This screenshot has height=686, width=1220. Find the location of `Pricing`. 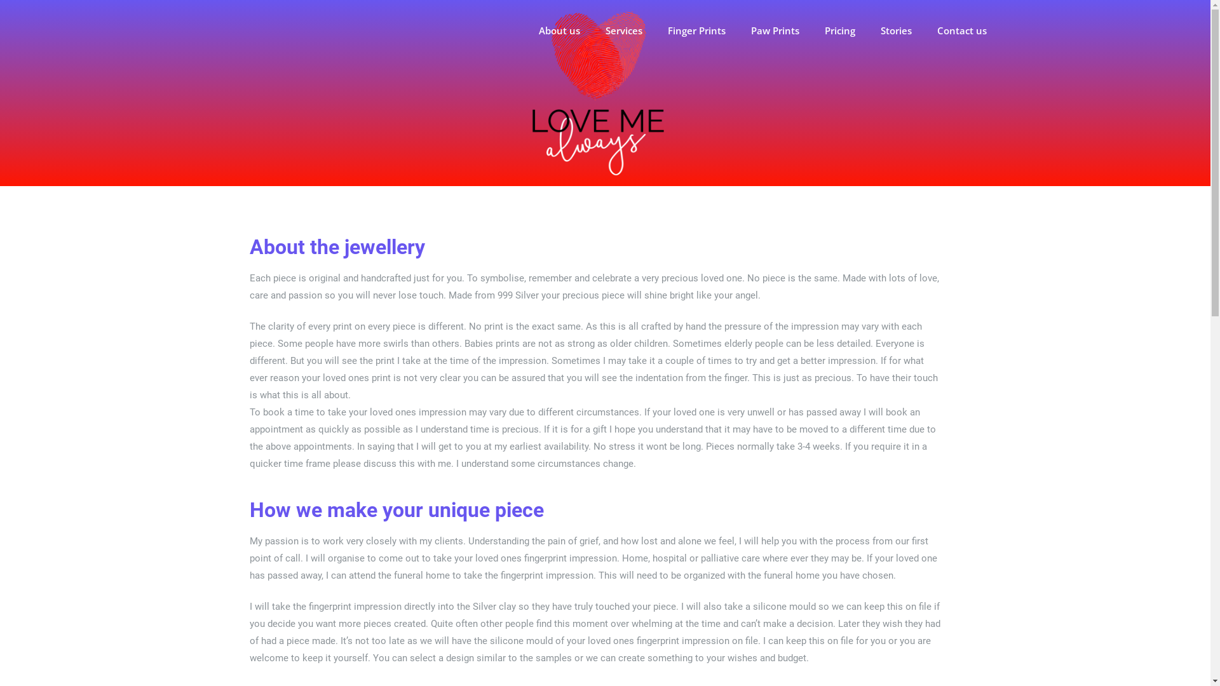

Pricing is located at coordinates (840, 30).